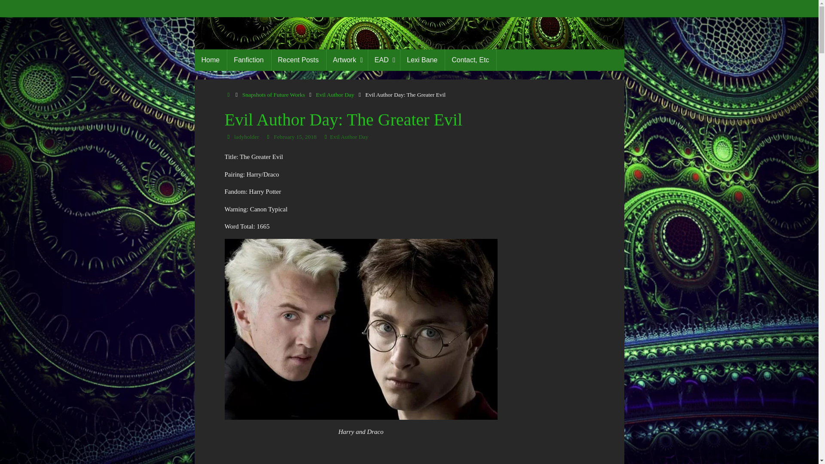 Image resolution: width=825 pixels, height=464 pixels. What do you see at coordinates (295, 137) in the screenshot?
I see `February 15, 2018` at bounding box center [295, 137].